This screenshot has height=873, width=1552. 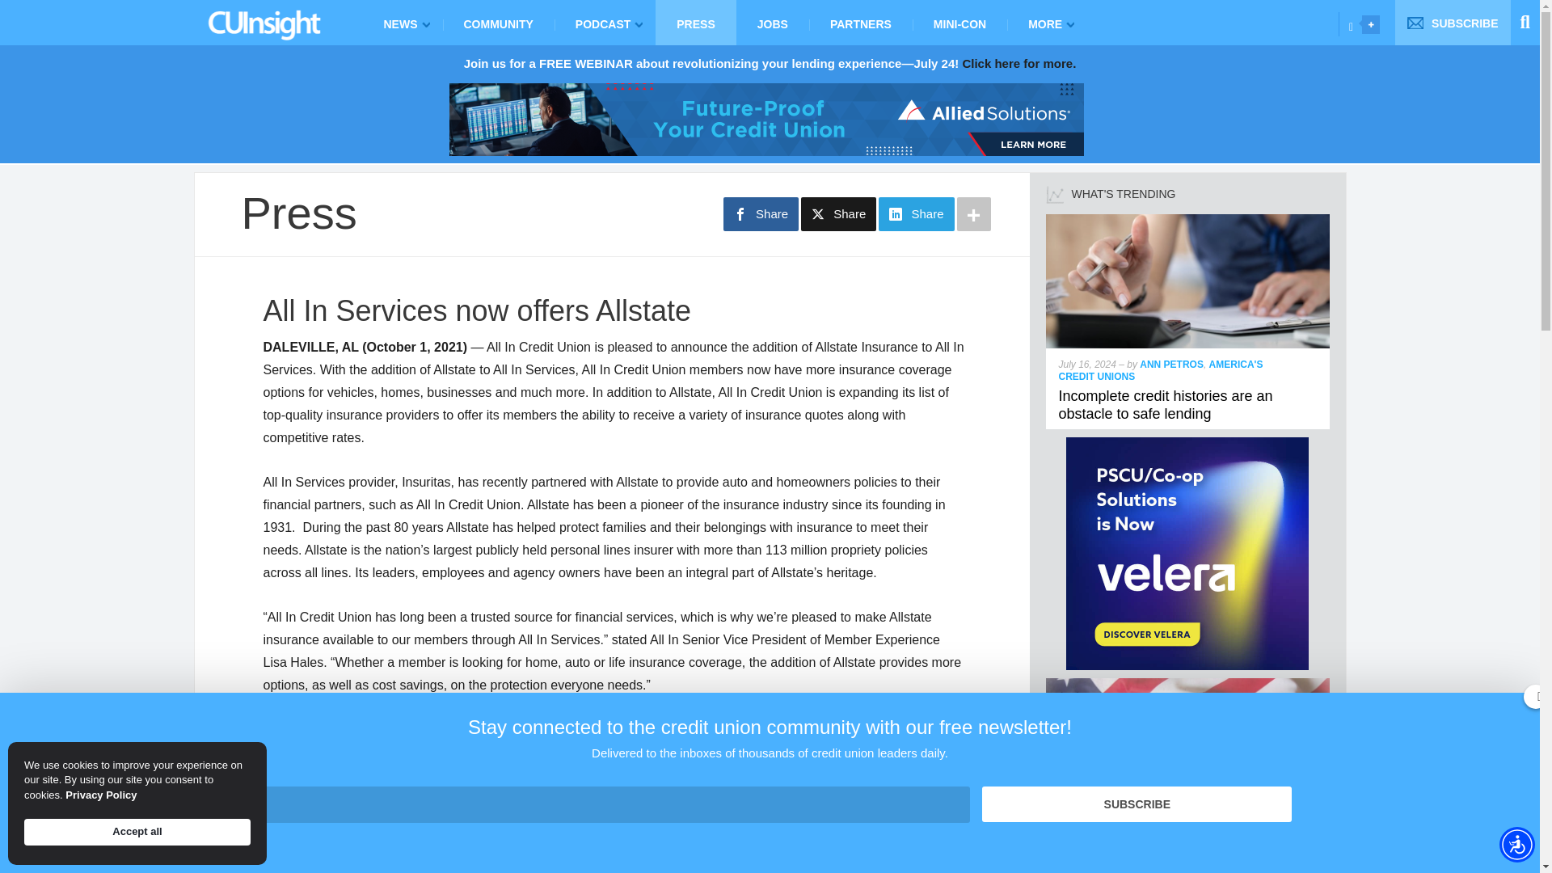 What do you see at coordinates (772, 23) in the screenshot?
I see `JOBS` at bounding box center [772, 23].